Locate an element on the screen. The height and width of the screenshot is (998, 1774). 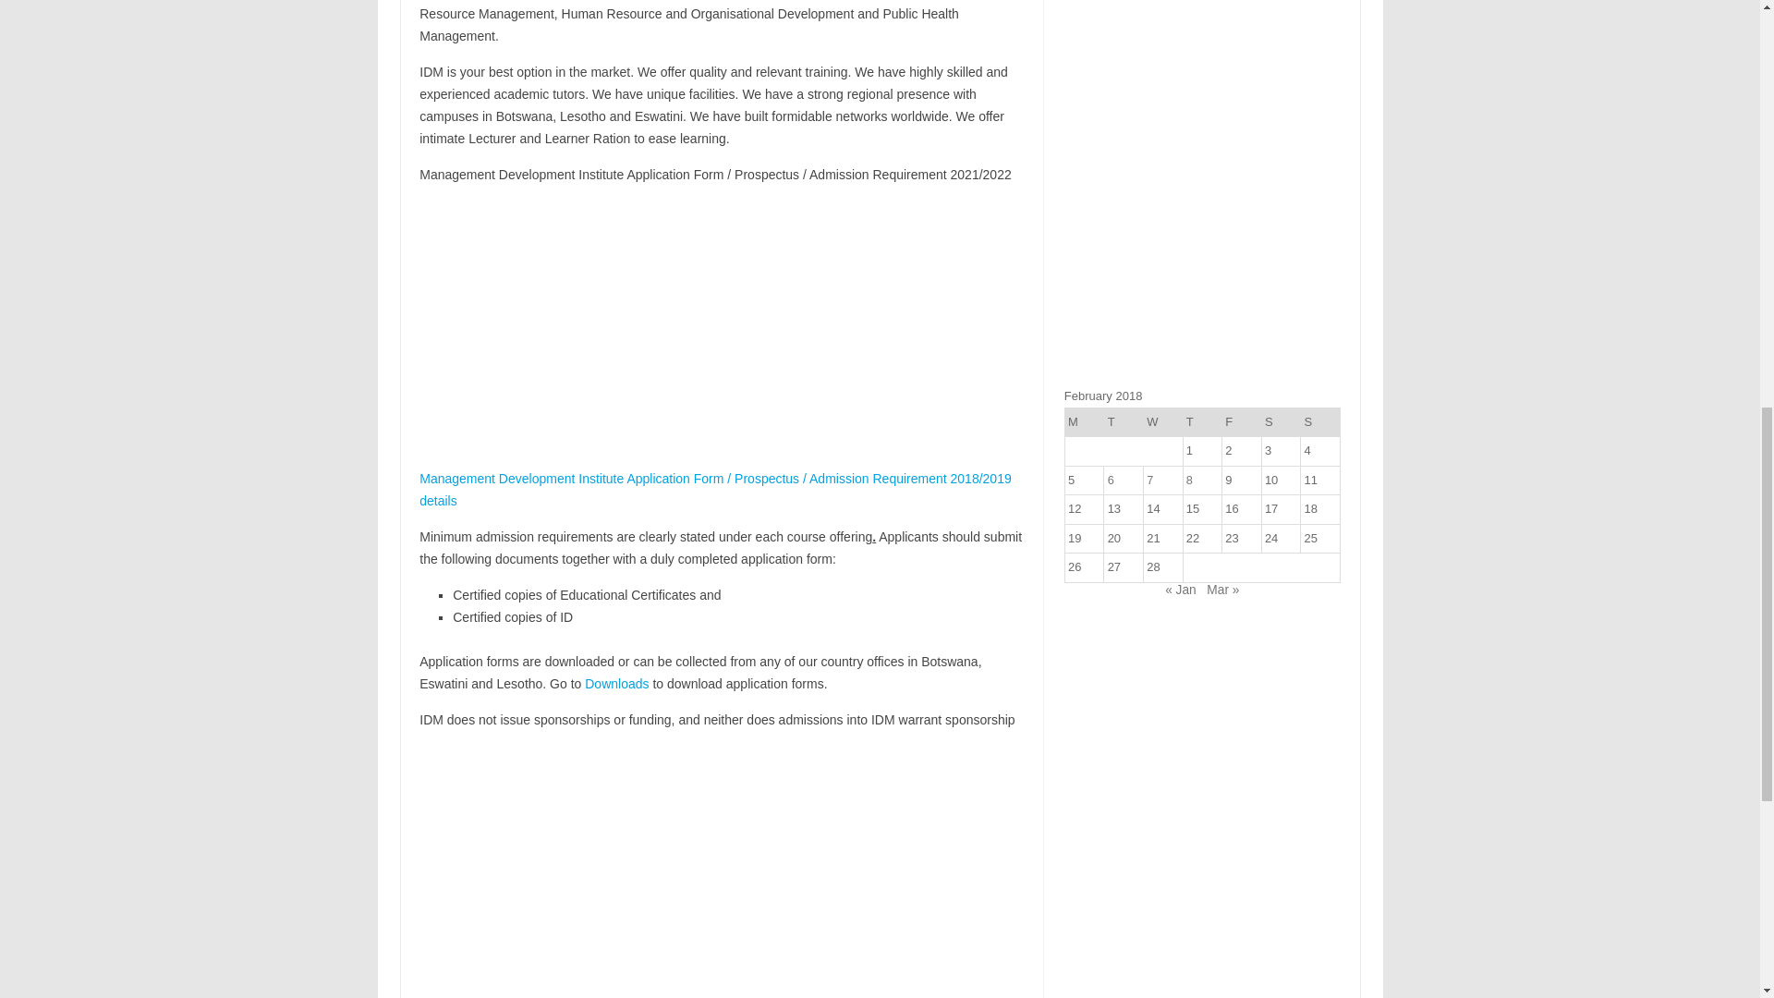
Advertisement is located at coordinates (721, 870).